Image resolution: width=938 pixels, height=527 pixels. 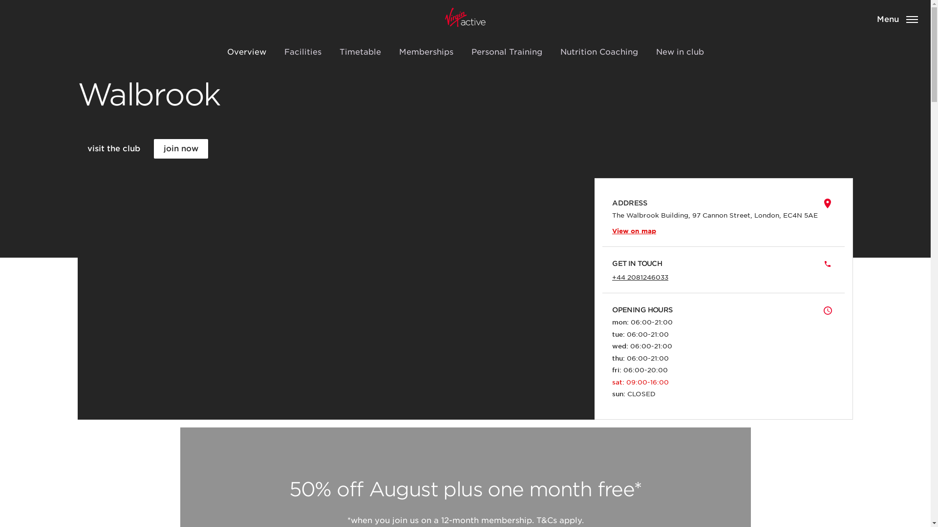 What do you see at coordinates (426, 52) in the screenshot?
I see `Memberships` at bounding box center [426, 52].